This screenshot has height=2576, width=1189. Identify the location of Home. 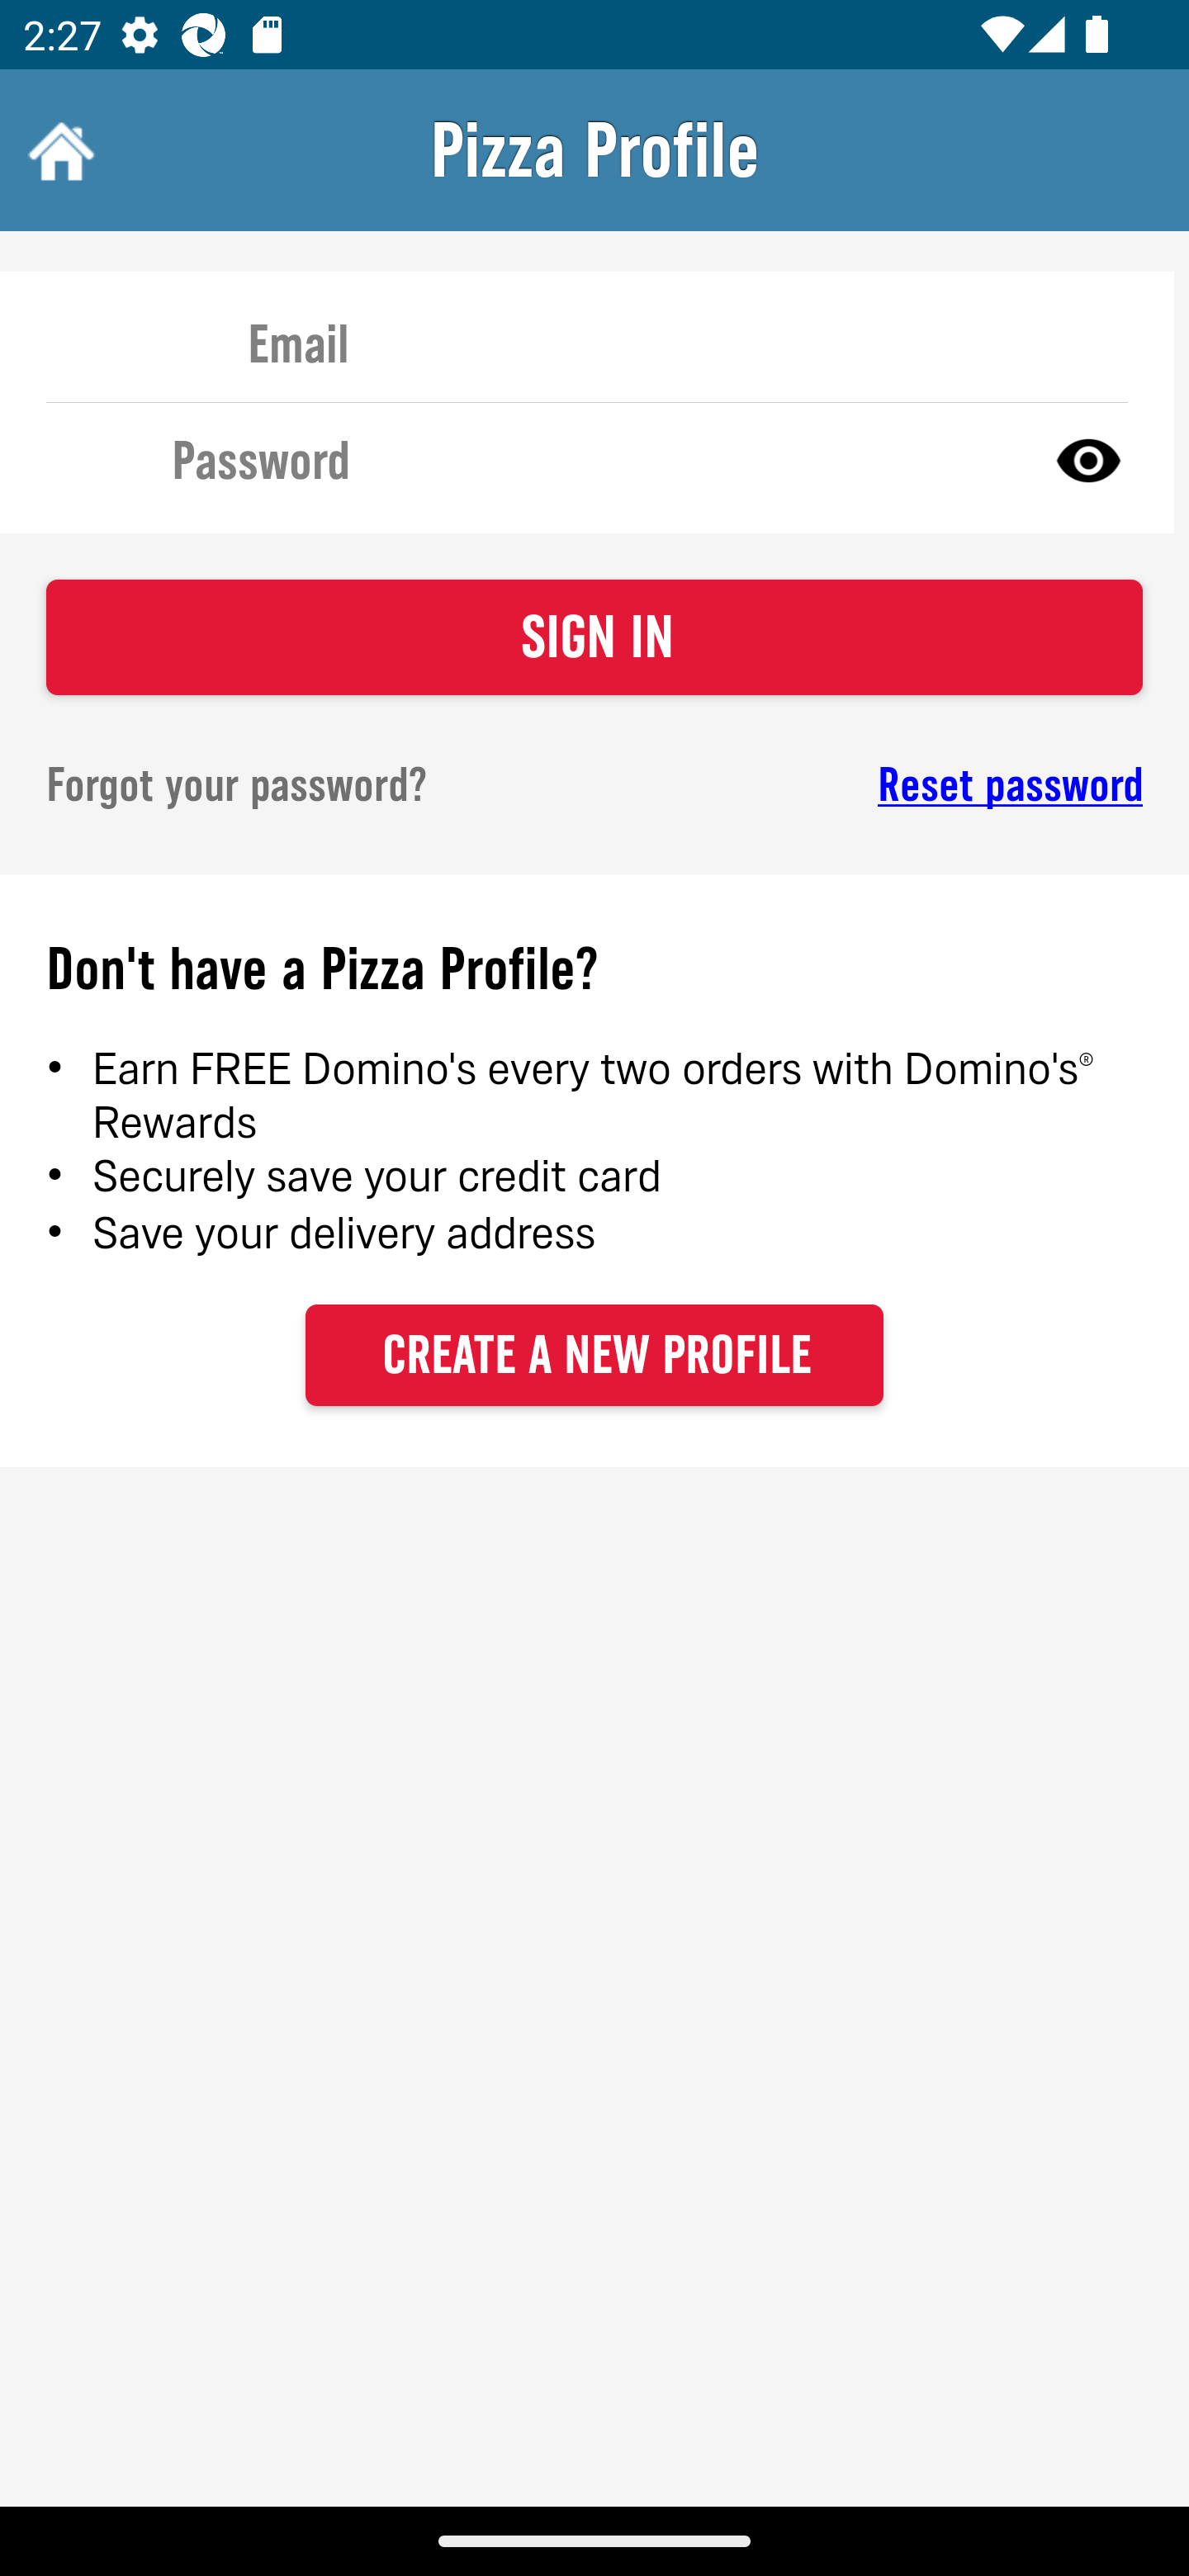
(58, 150).